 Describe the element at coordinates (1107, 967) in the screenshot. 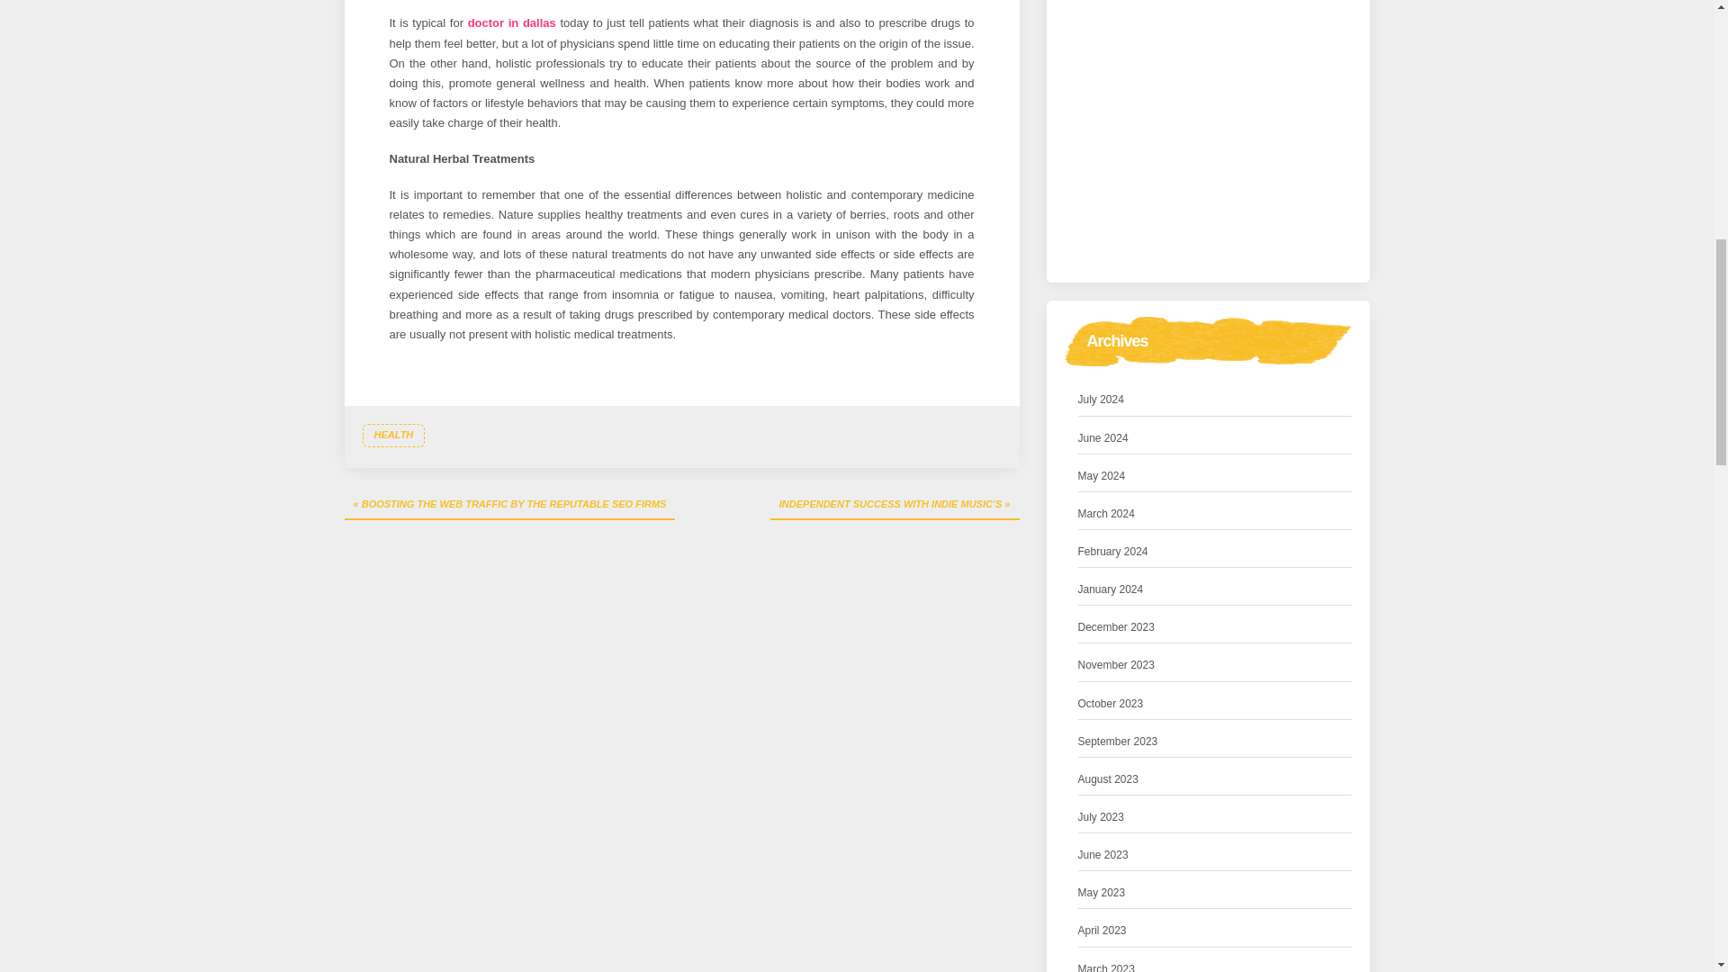

I see `March 2023` at that location.